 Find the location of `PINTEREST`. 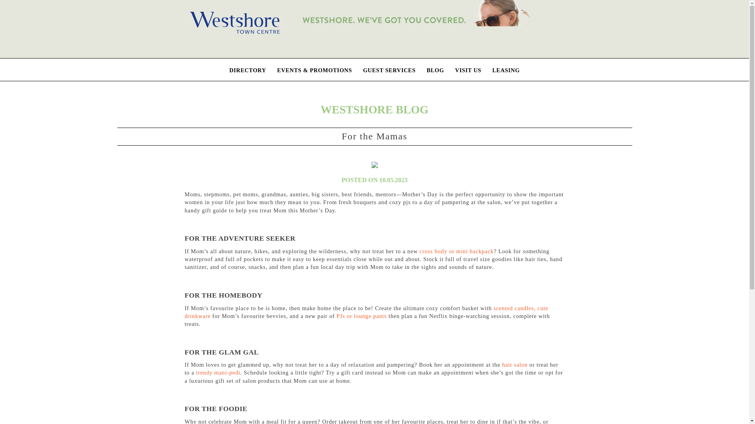

PINTEREST is located at coordinates (735, 69).